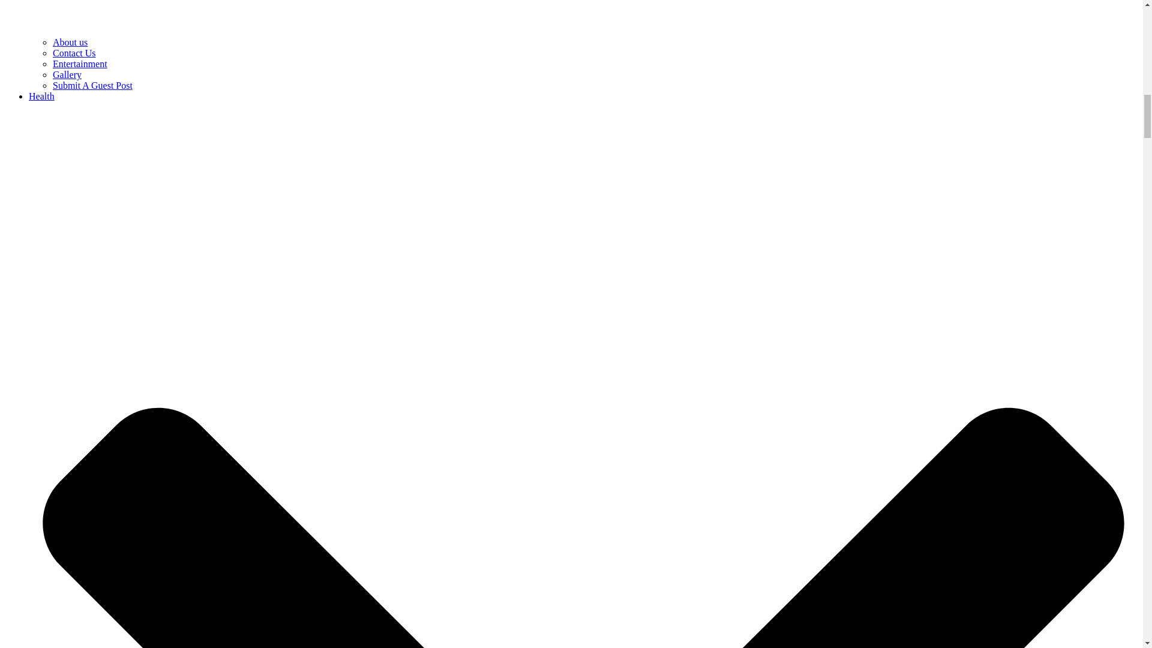 Image resolution: width=1152 pixels, height=648 pixels. What do you see at coordinates (74, 53) in the screenshot?
I see `Contact Us` at bounding box center [74, 53].